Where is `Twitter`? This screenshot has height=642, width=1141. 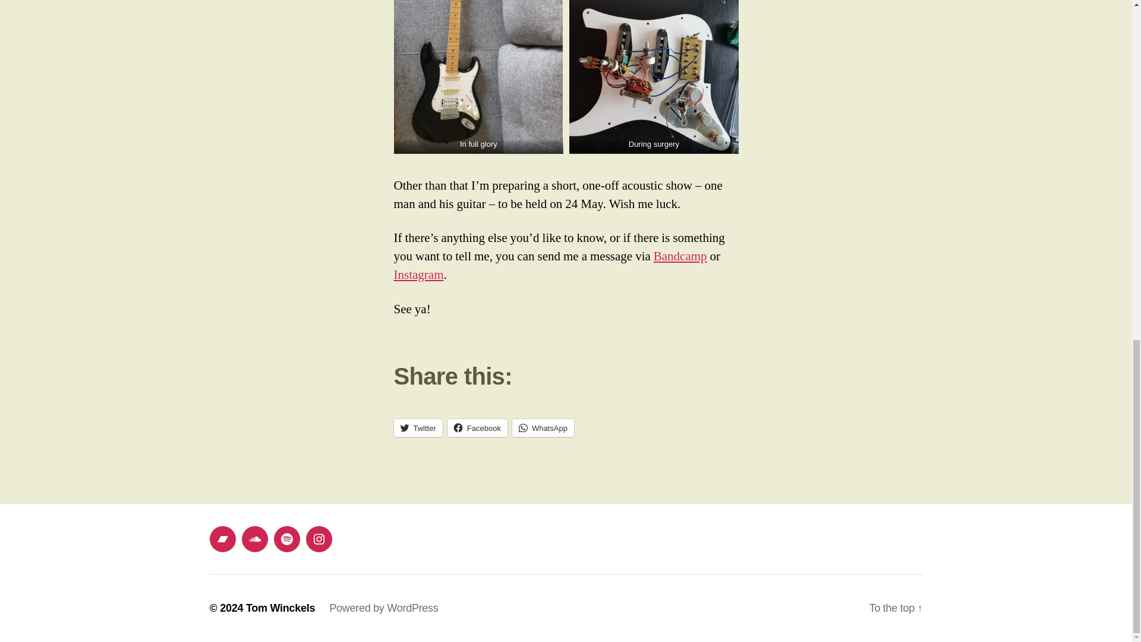
Twitter is located at coordinates (418, 428).